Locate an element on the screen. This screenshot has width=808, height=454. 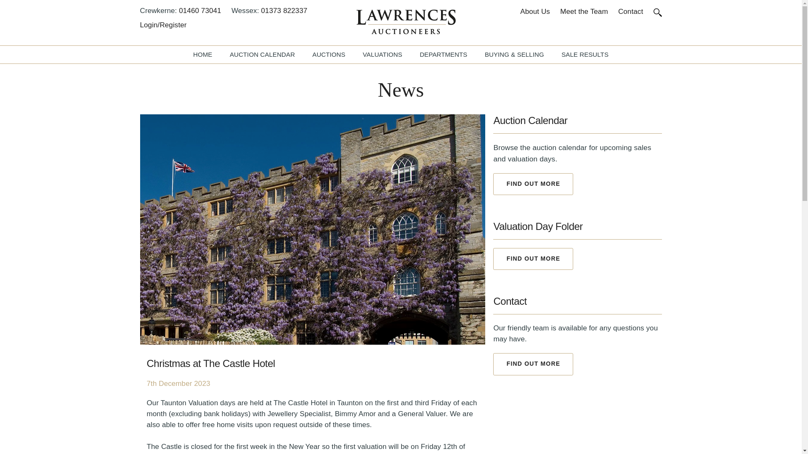
HOME is located at coordinates (202, 55).